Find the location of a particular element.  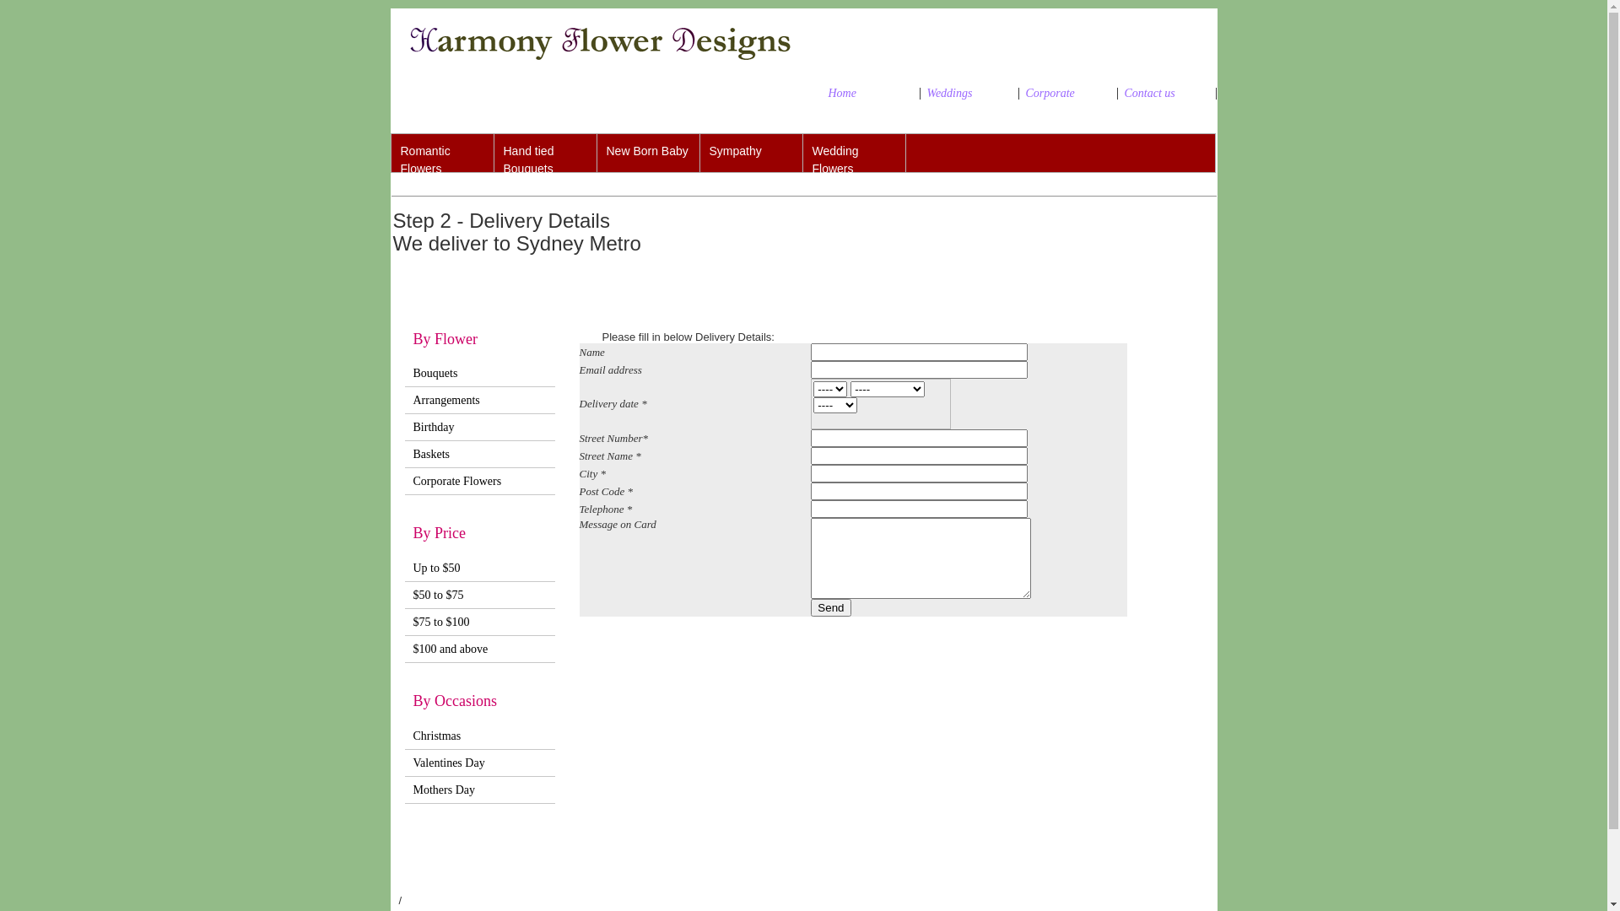

$100 and above is located at coordinates (480, 650).